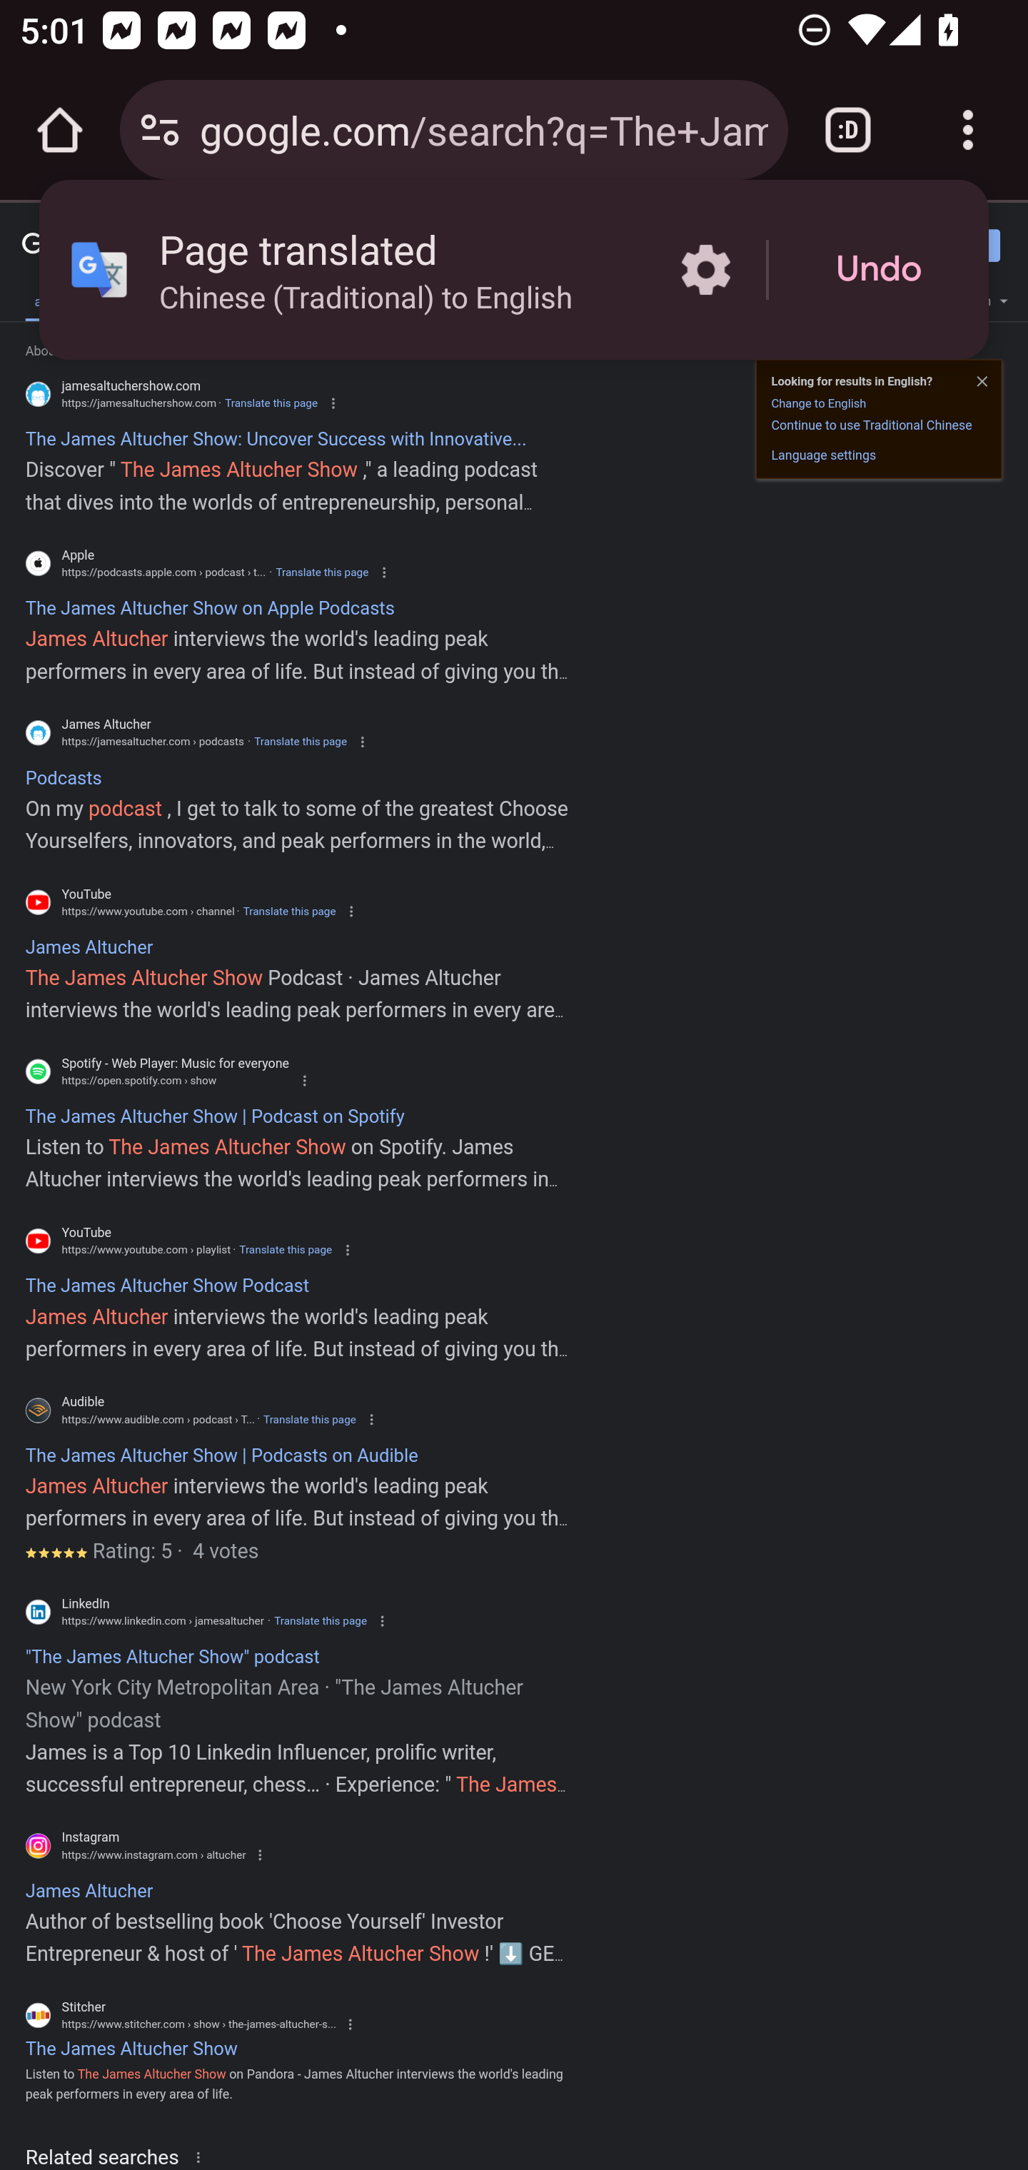  I want to click on Change to English, so click(818, 403).